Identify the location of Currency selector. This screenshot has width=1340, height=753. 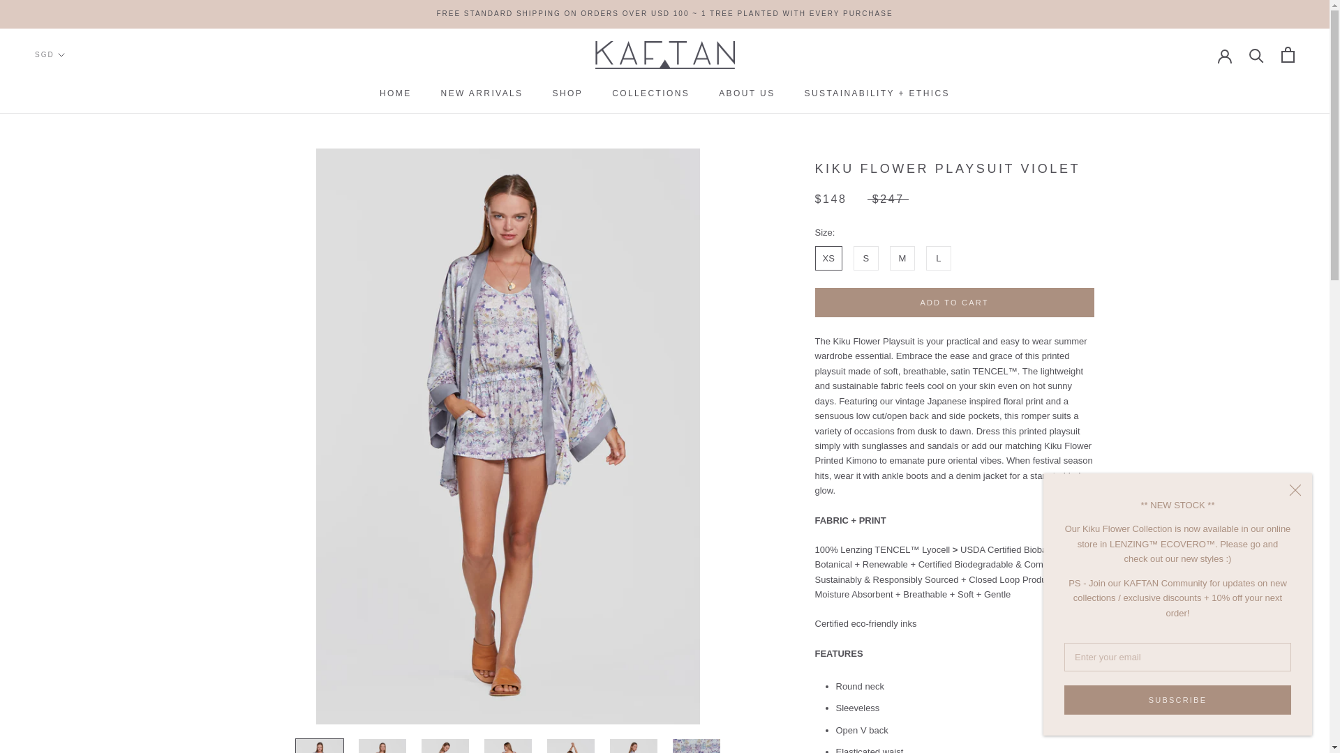
(482, 93).